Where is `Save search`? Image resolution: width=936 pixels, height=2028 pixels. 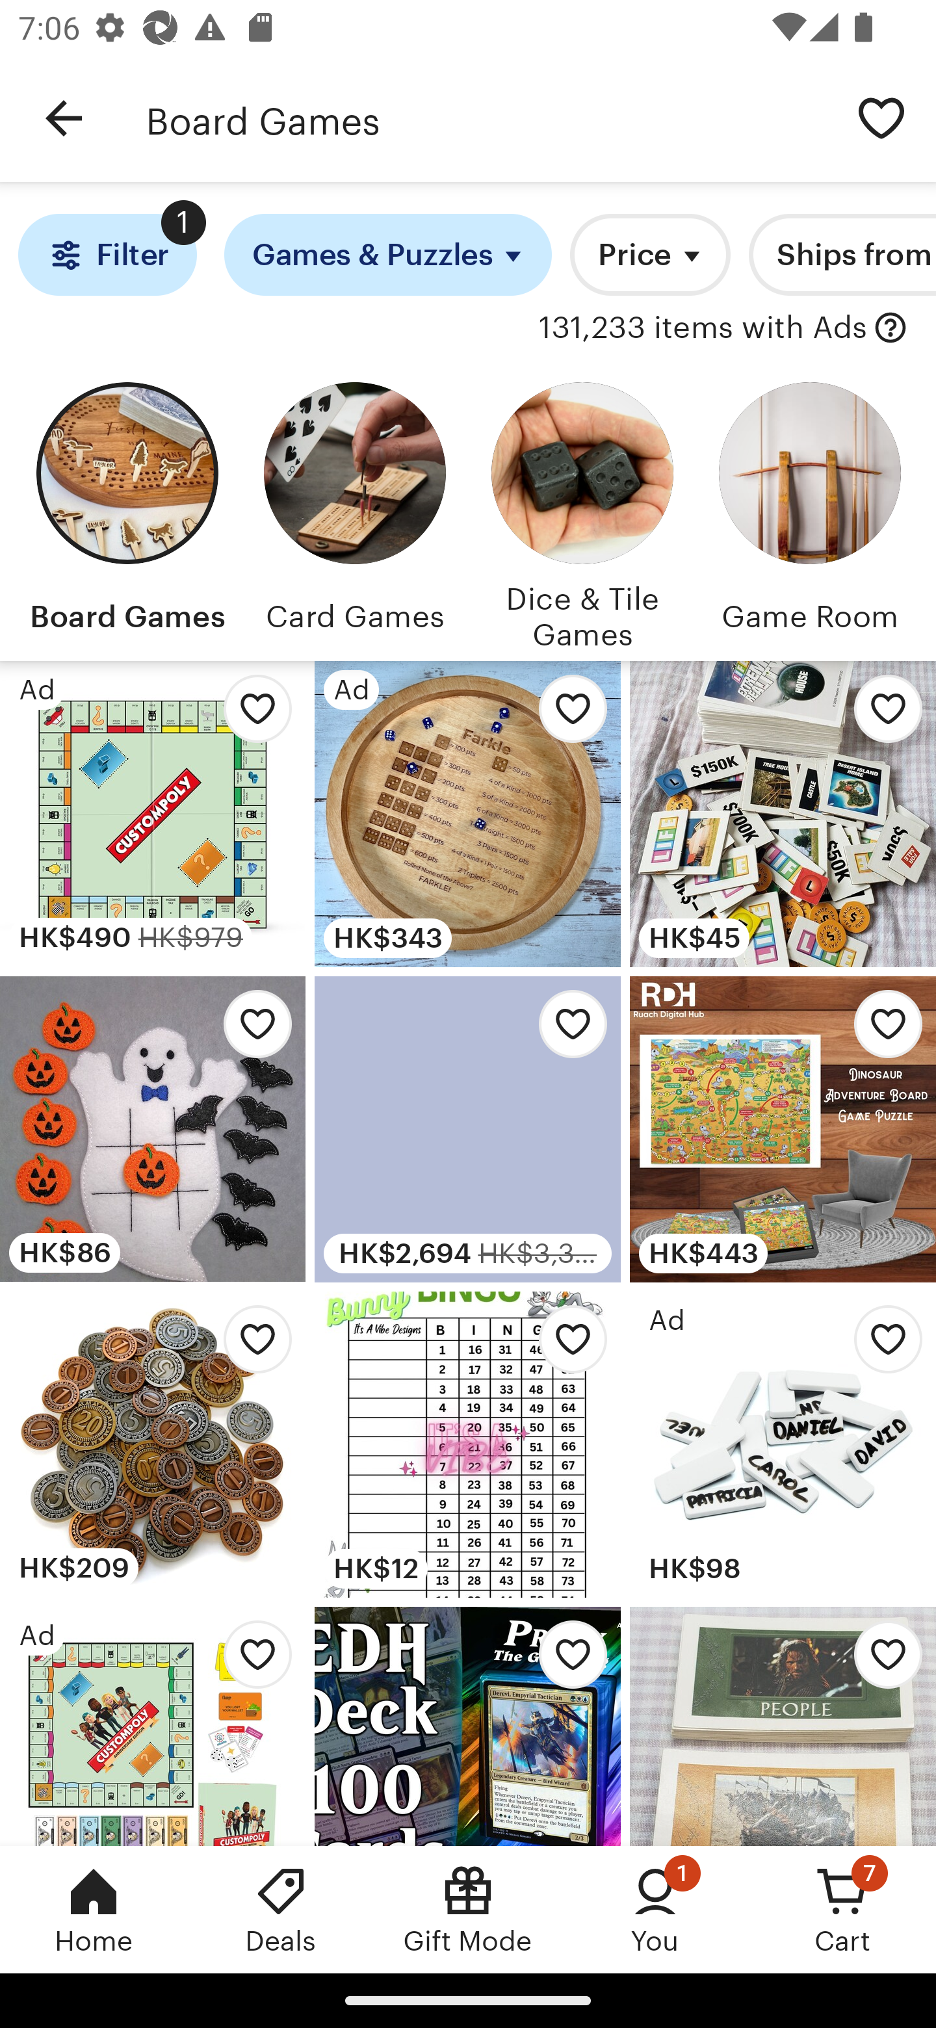 Save search is located at coordinates (881, 117).